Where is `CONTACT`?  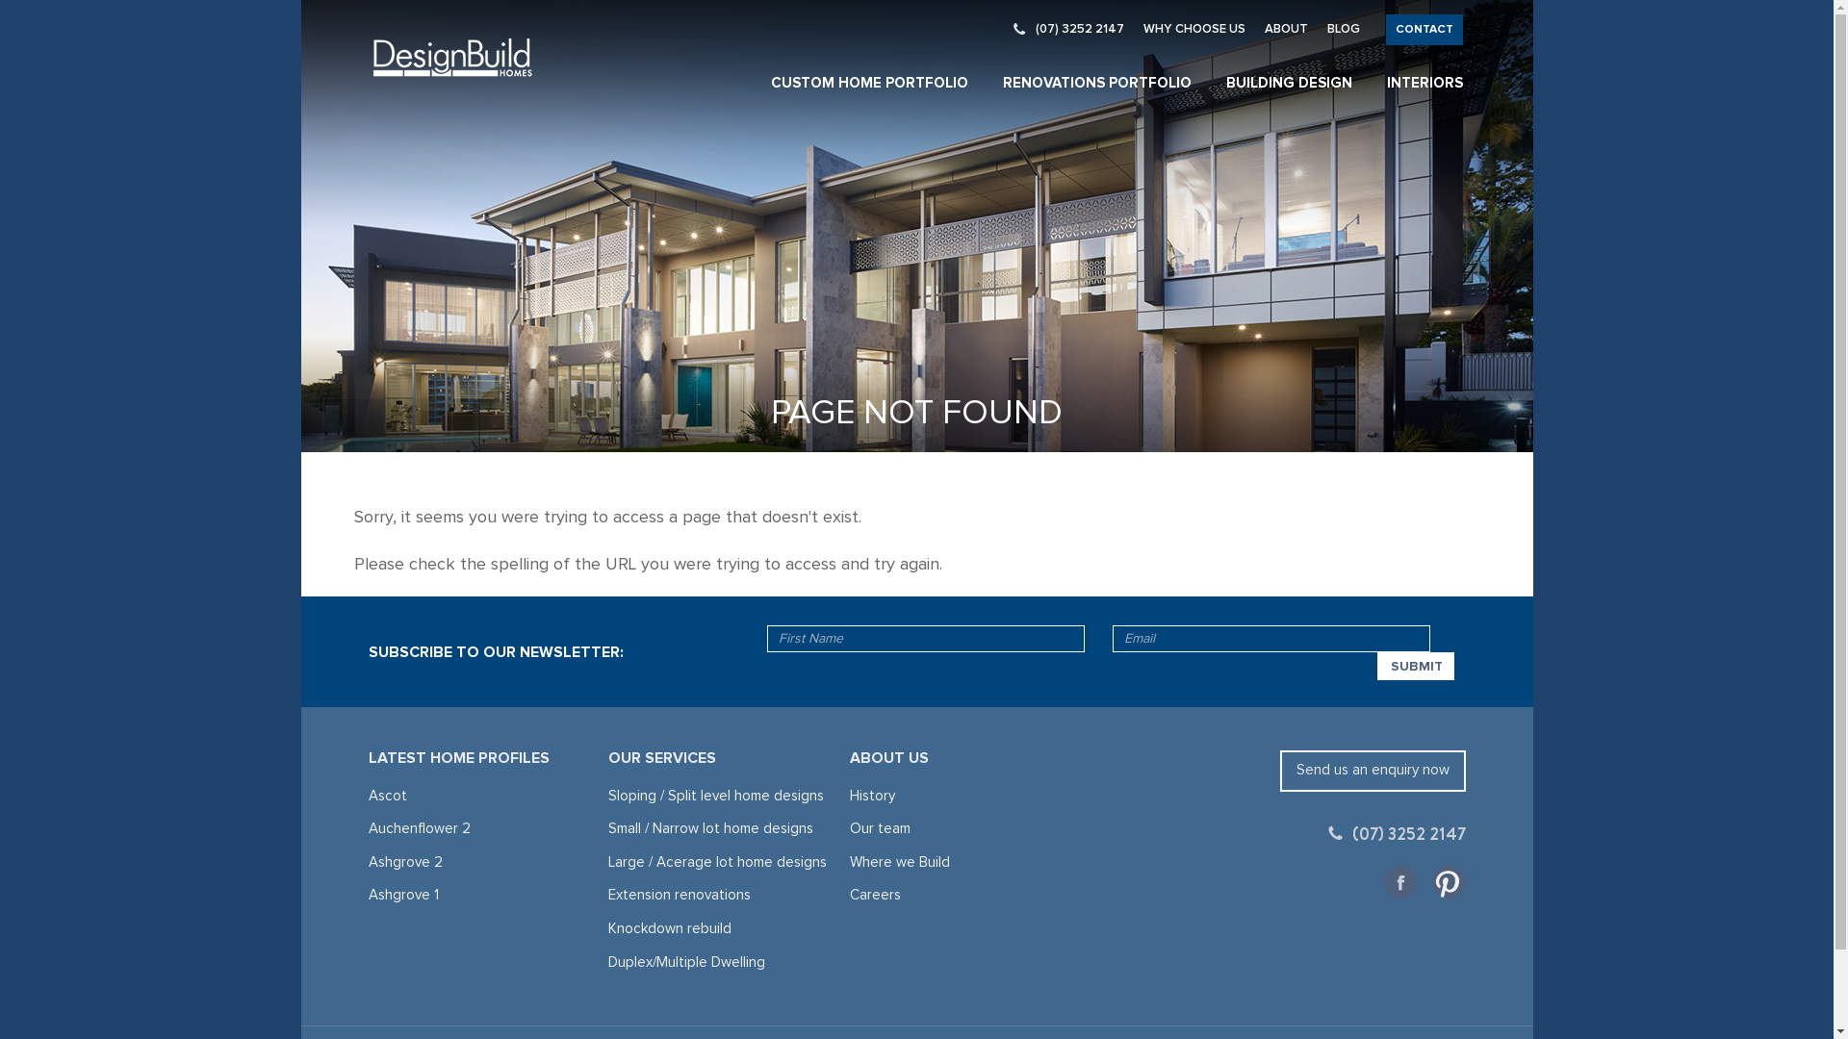 CONTACT is located at coordinates (1424, 30).